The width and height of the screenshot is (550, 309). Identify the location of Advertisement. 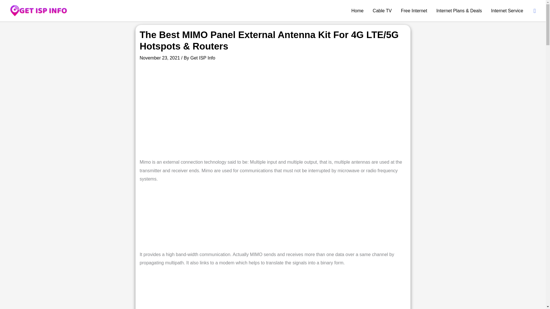
(272, 112).